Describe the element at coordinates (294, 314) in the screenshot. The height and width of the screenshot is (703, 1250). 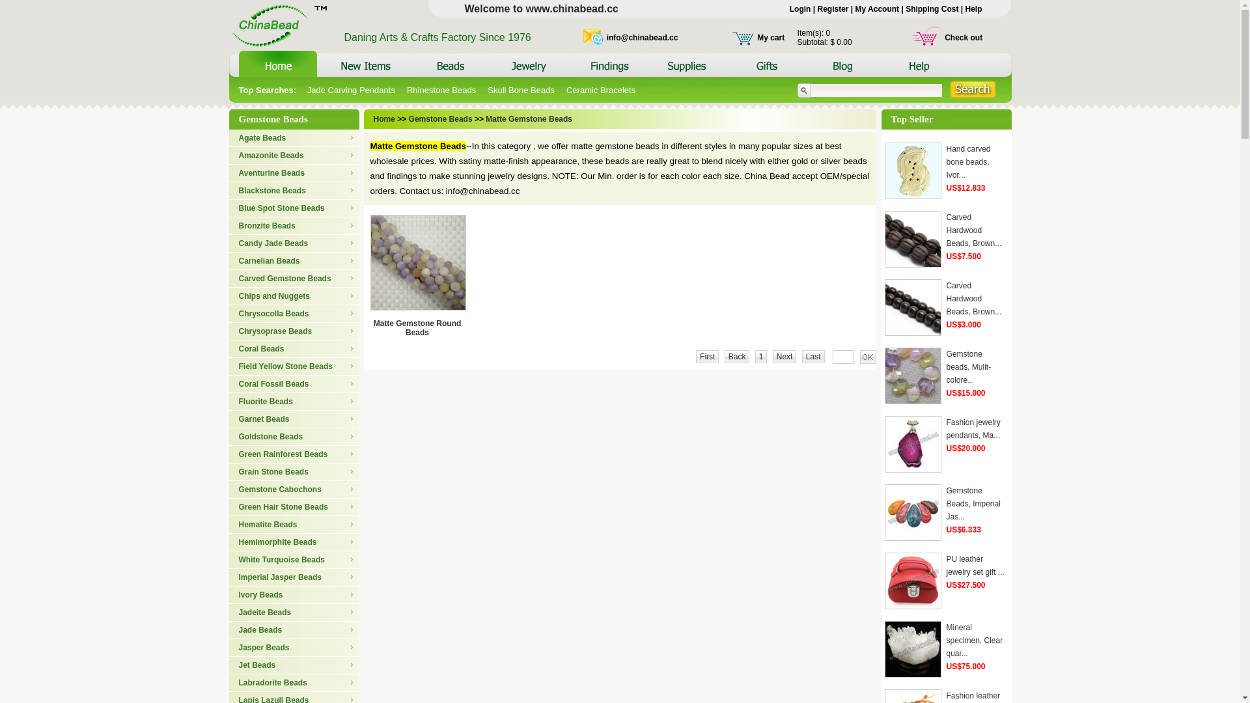
I see `Chrysocolla Beads` at that location.